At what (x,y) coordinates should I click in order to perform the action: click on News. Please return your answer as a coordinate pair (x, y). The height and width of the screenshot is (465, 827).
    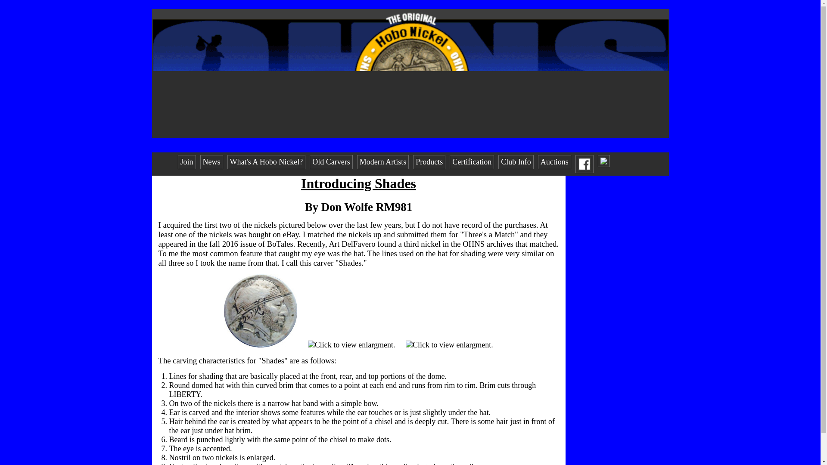
    Looking at the image, I should click on (211, 162).